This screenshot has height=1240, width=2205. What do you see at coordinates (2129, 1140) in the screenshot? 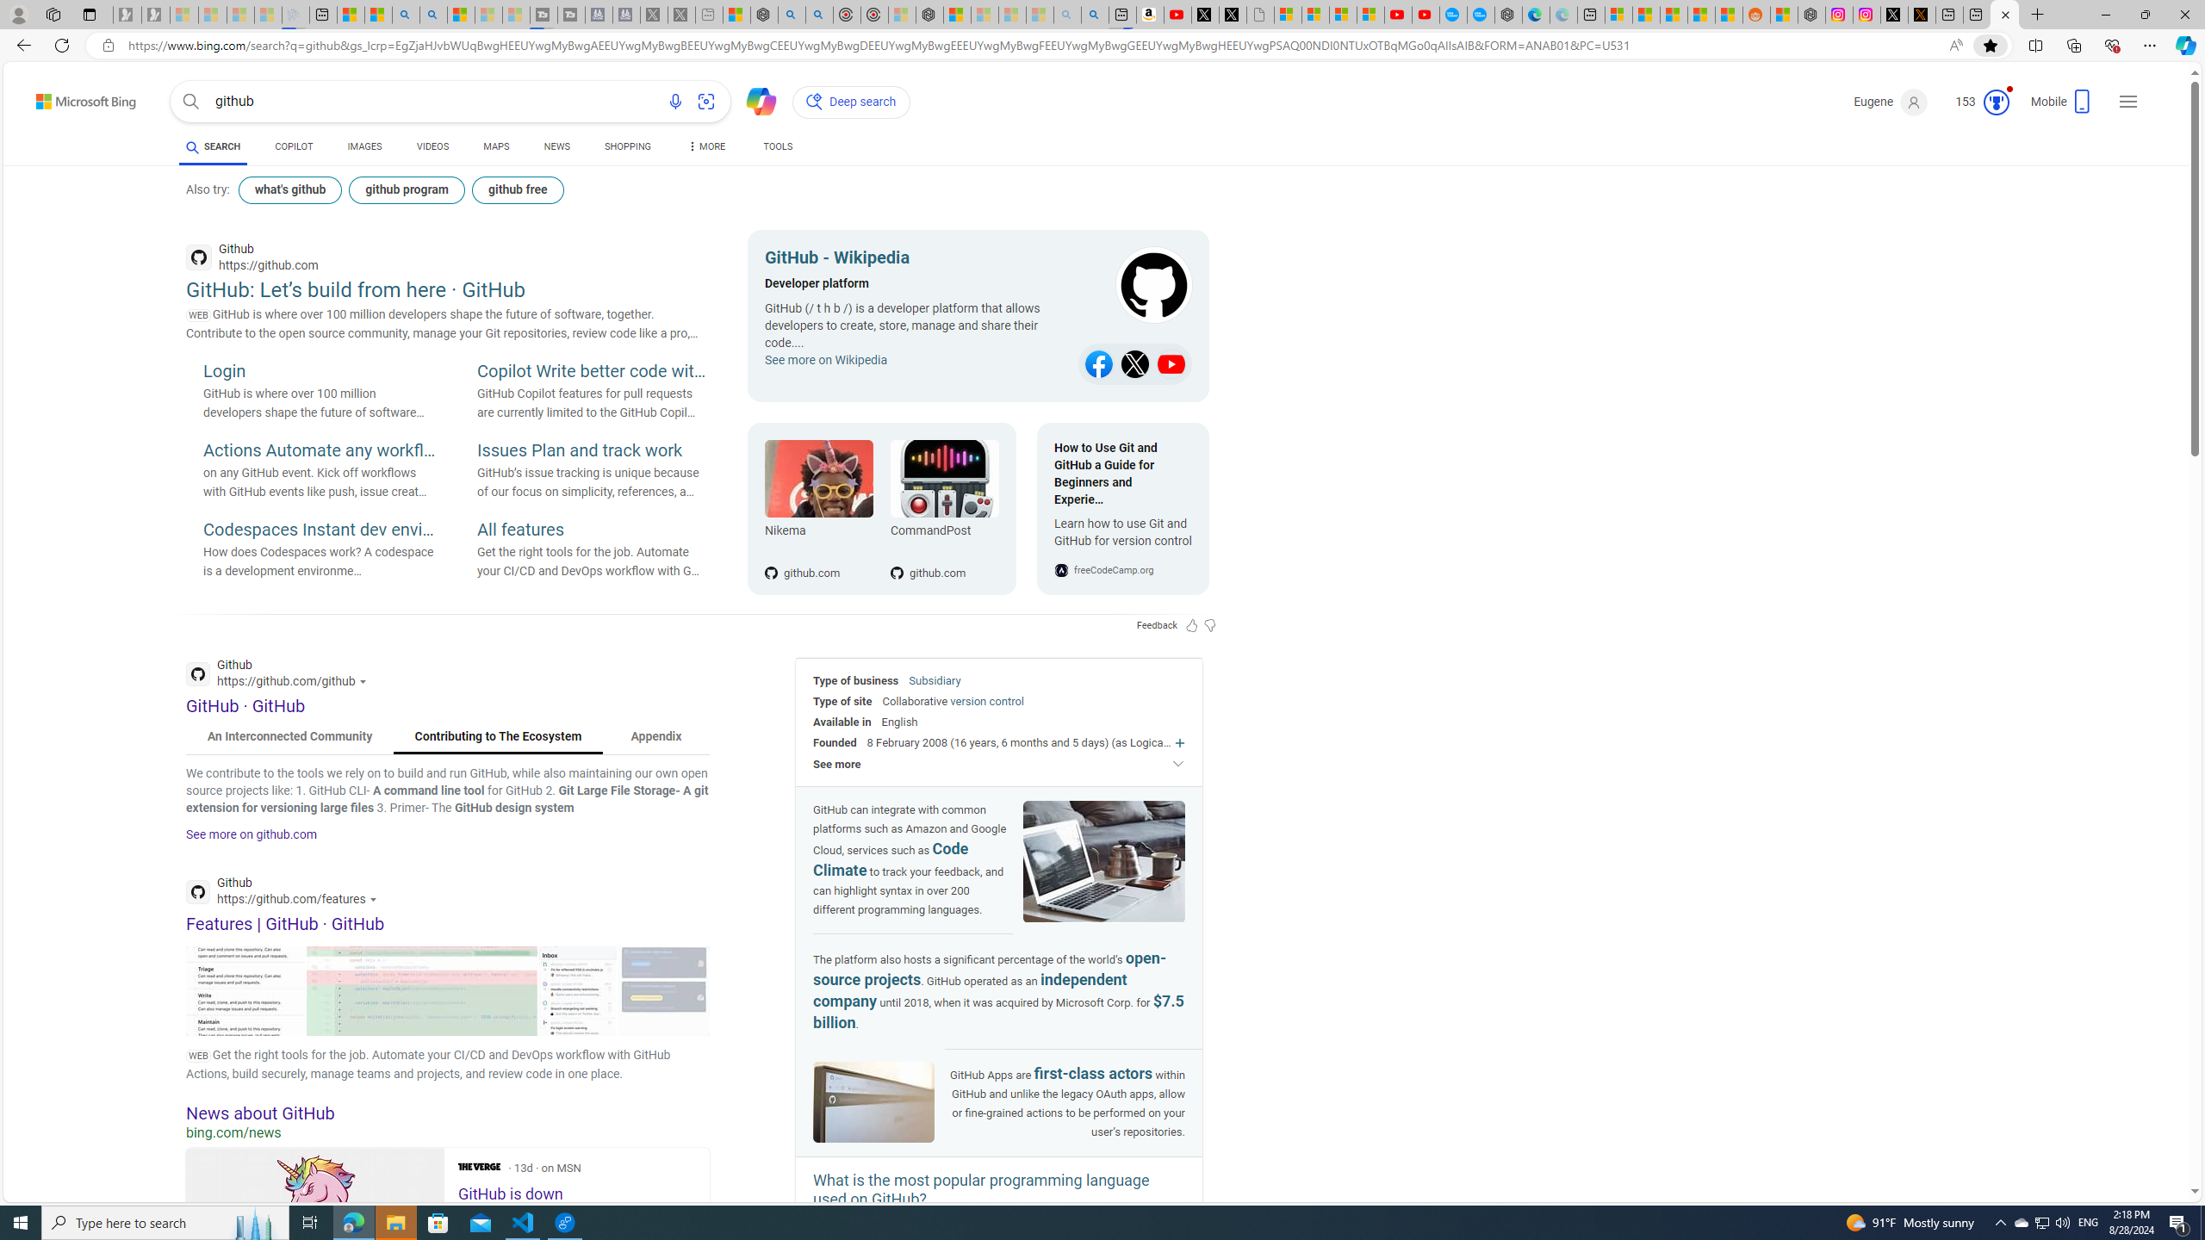
I see `AutomationID: mfa_root` at bounding box center [2129, 1140].